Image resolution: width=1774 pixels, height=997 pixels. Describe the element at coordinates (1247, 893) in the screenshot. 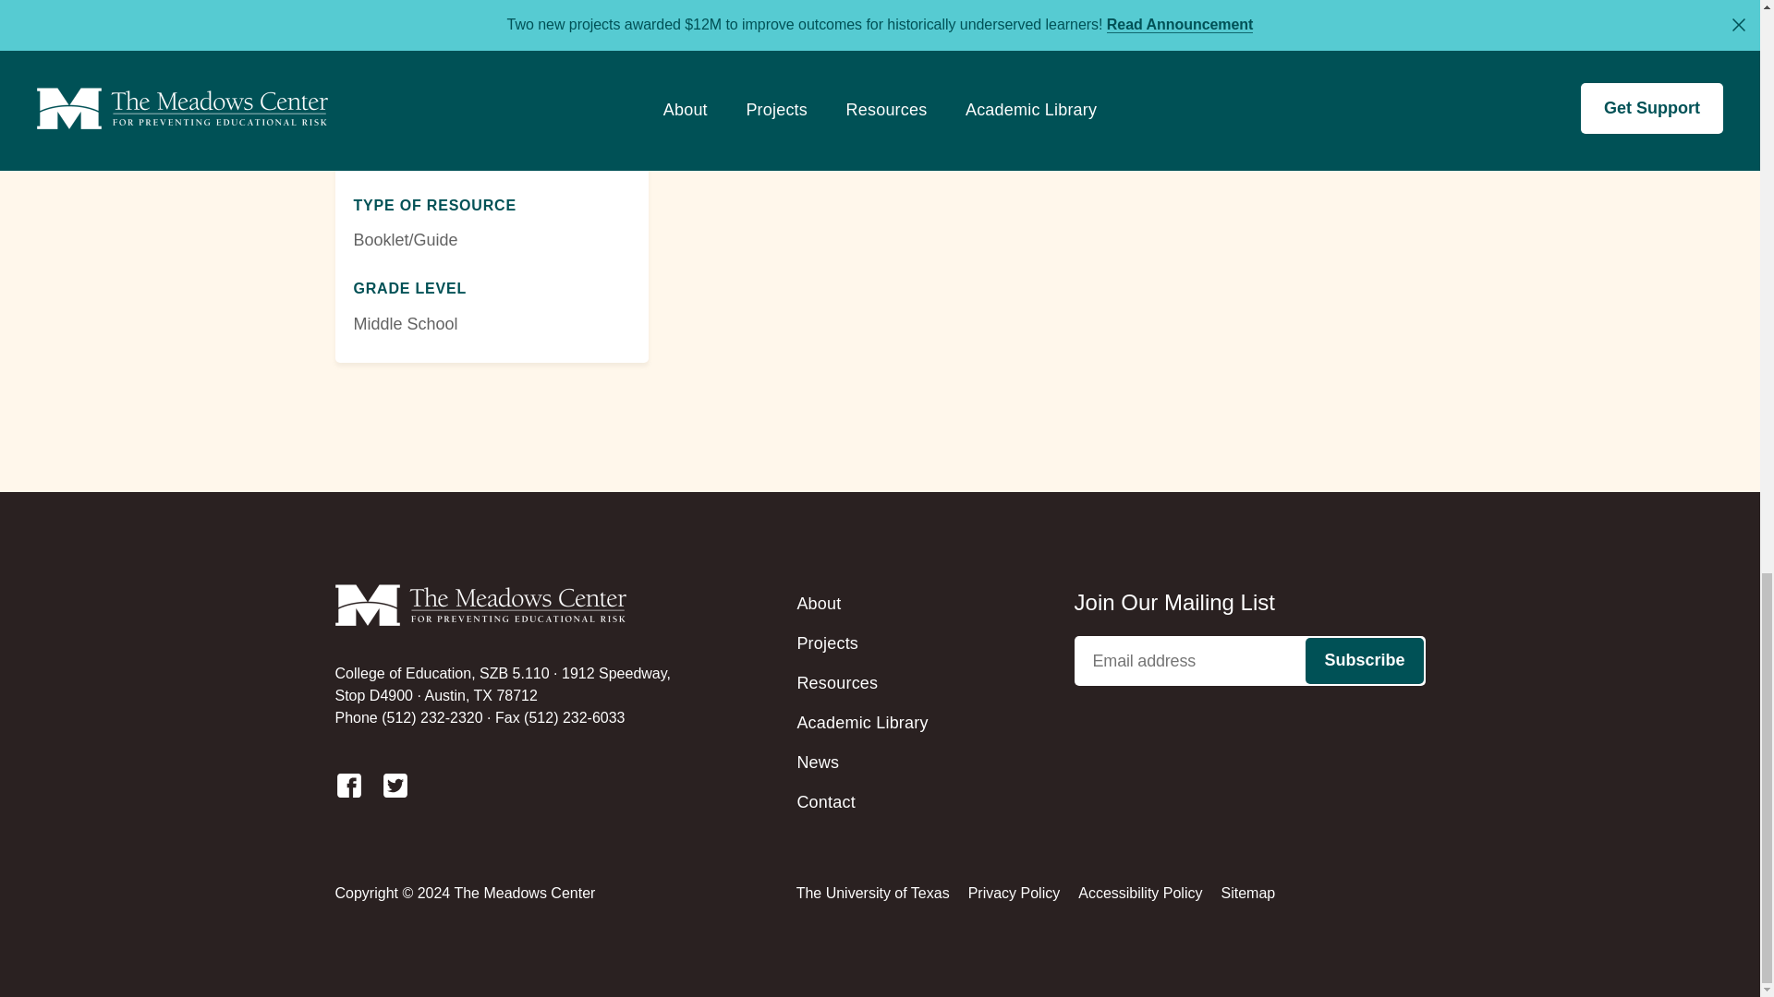

I see `Sitemap` at that location.